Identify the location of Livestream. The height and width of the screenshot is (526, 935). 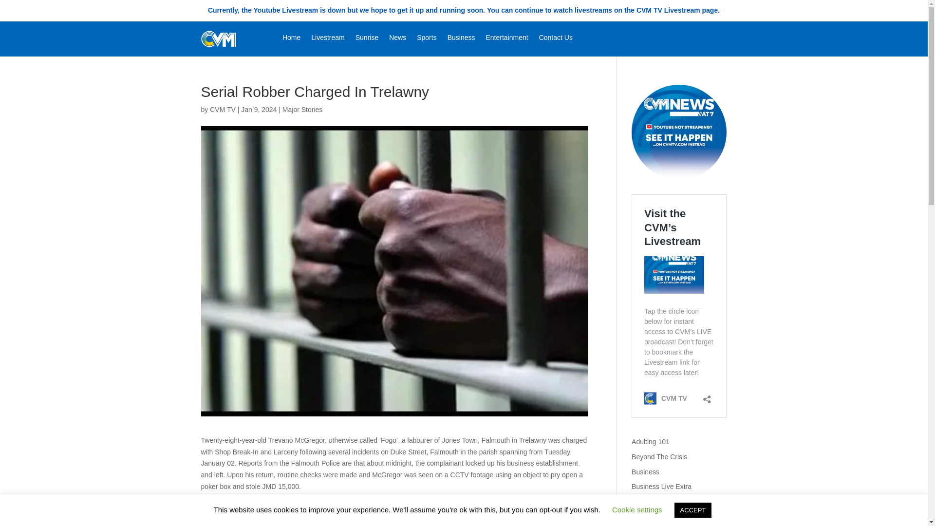
(327, 39).